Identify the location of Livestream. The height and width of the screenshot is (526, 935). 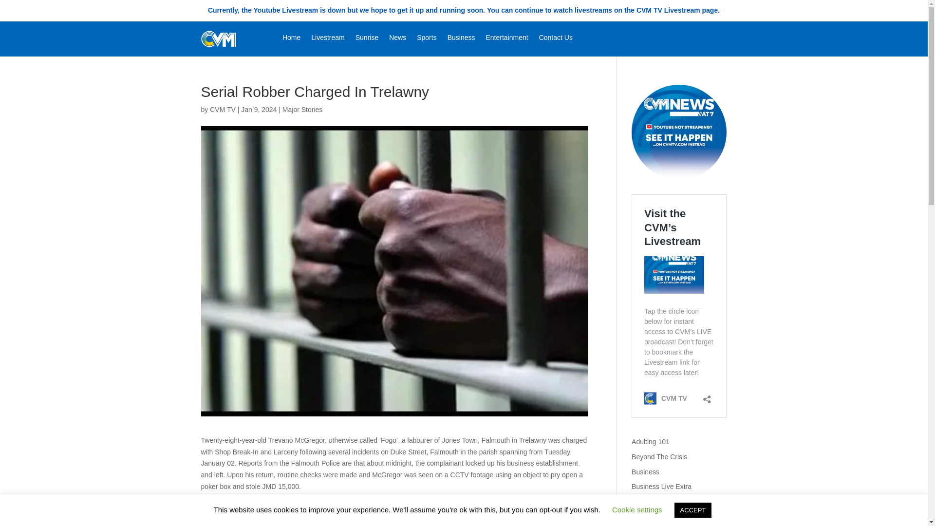
(327, 39).